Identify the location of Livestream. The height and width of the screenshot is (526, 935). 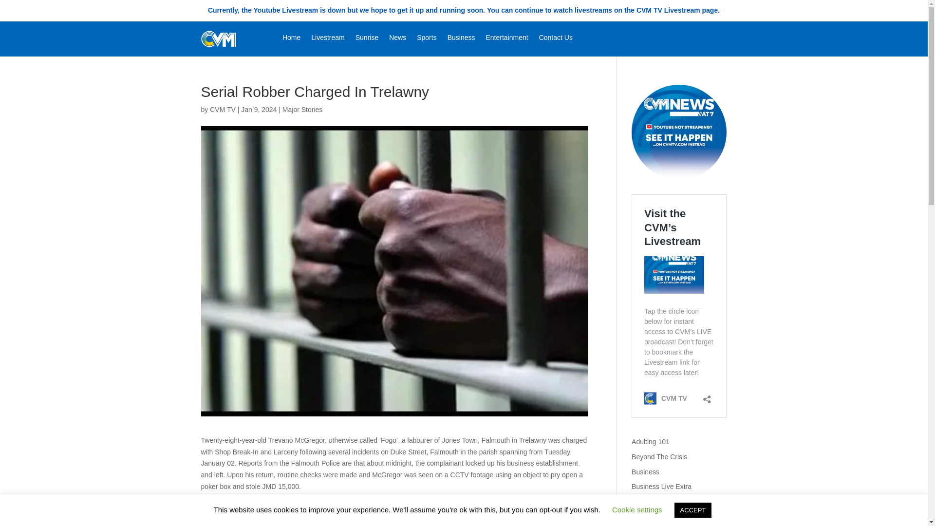
(327, 39).